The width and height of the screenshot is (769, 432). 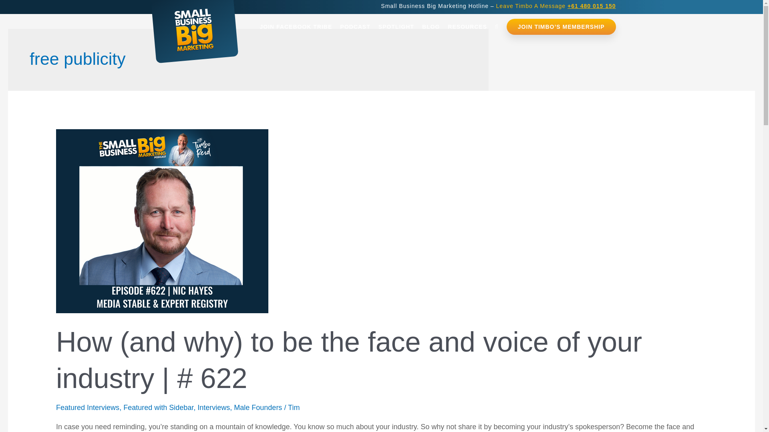 I want to click on View all posts by Tim, so click(x=294, y=407).